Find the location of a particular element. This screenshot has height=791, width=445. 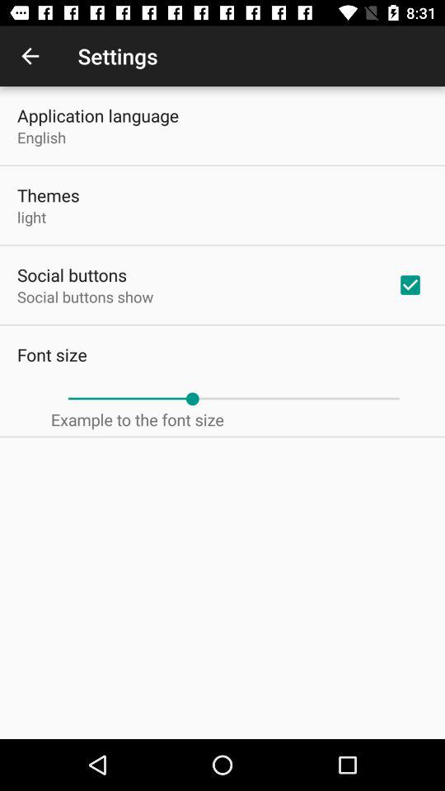

choose item above the application language icon is located at coordinates (30, 56).